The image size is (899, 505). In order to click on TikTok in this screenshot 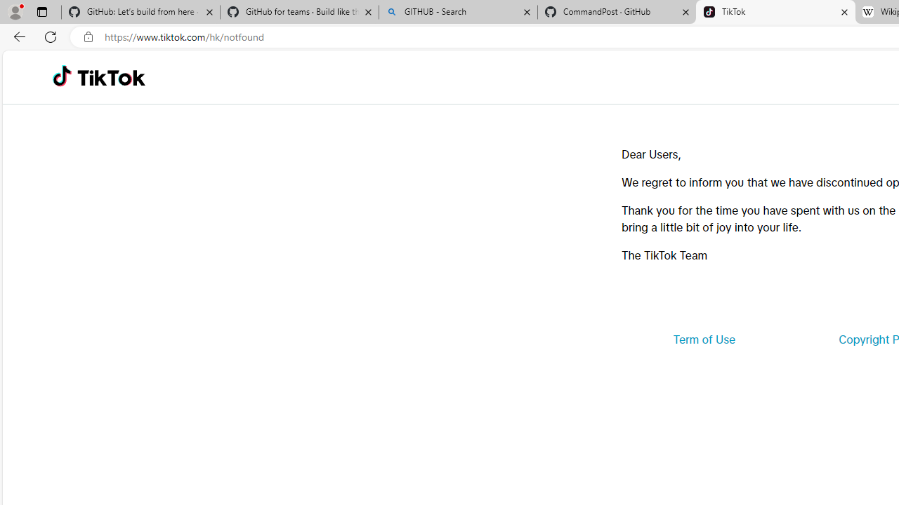, I will do `click(775, 13)`.